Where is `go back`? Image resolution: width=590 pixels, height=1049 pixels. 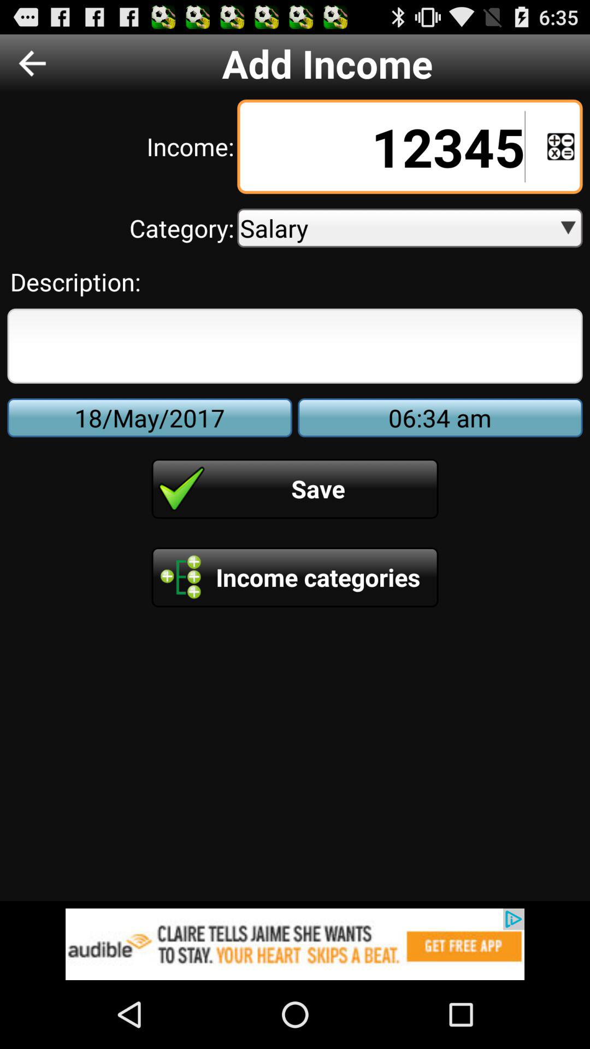
go back is located at coordinates (32, 63).